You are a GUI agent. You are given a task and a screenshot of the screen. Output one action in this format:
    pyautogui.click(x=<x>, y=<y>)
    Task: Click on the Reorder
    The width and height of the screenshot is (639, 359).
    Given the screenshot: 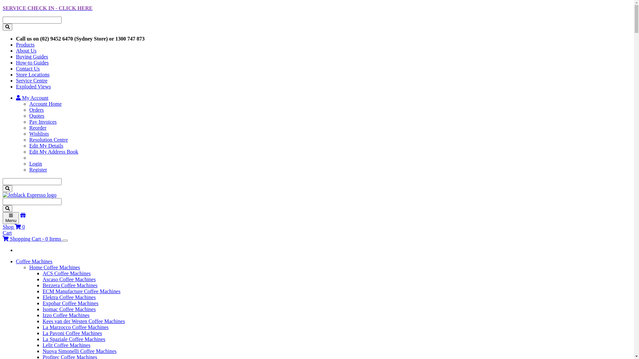 What is the action you would take?
    pyautogui.click(x=38, y=128)
    